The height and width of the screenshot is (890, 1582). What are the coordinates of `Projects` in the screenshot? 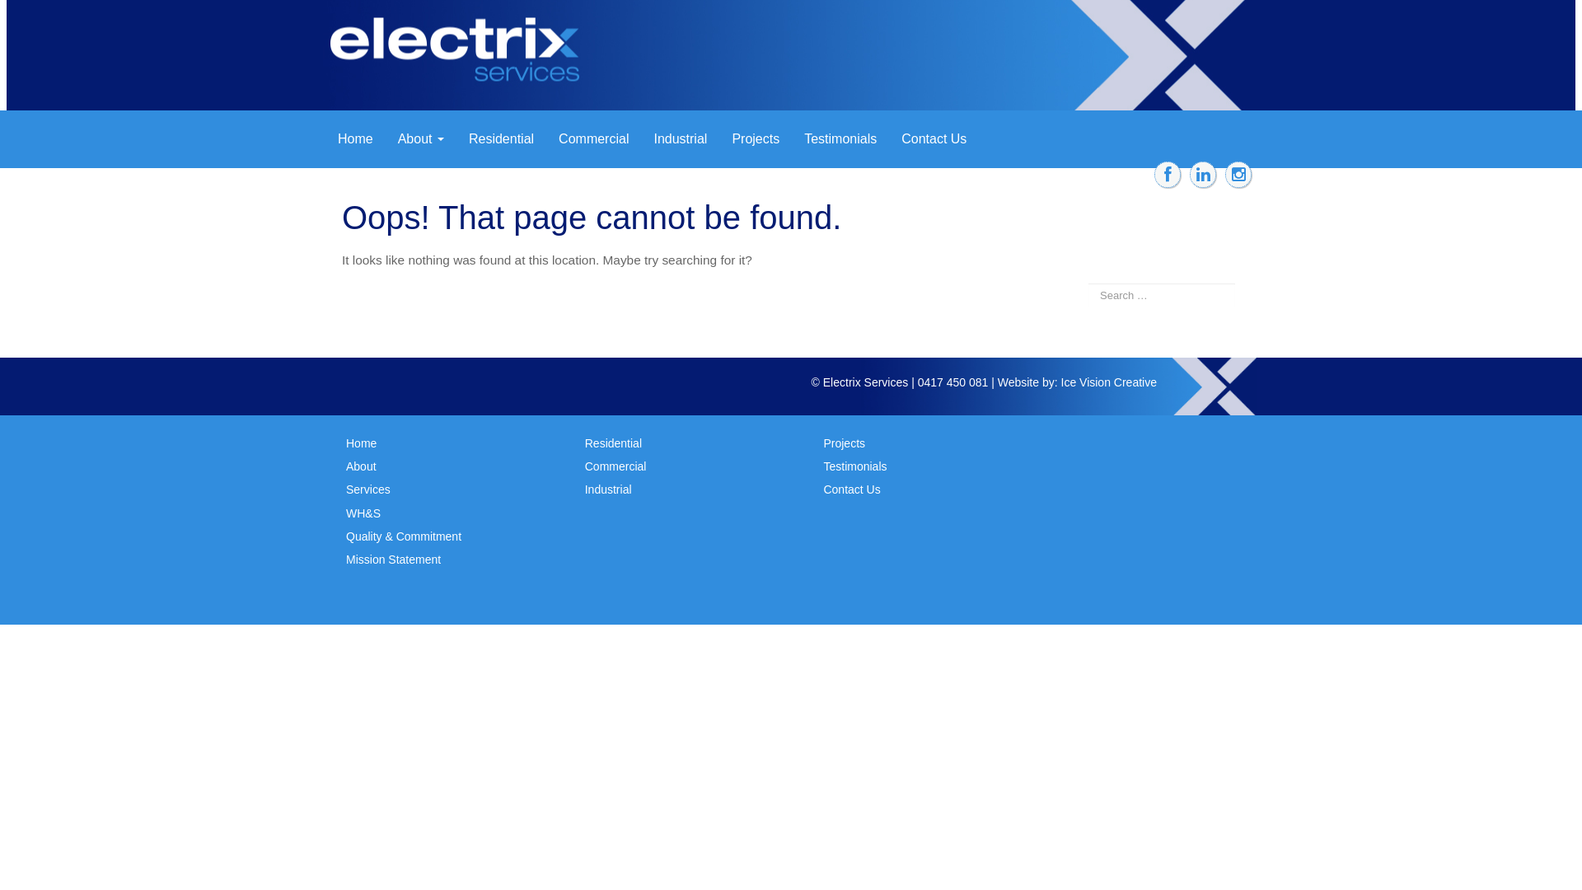 It's located at (844, 443).